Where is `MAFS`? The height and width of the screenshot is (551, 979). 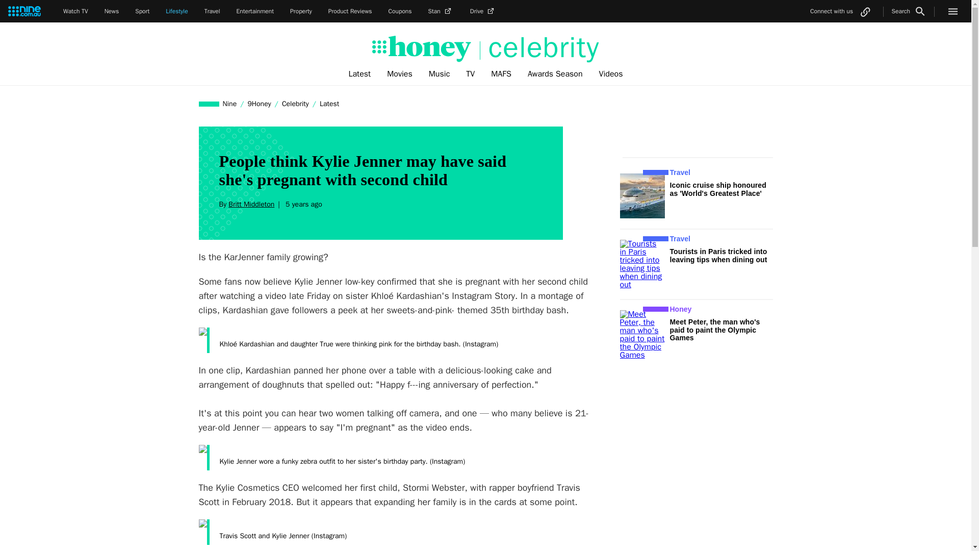 MAFS is located at coordinates (501, 74).